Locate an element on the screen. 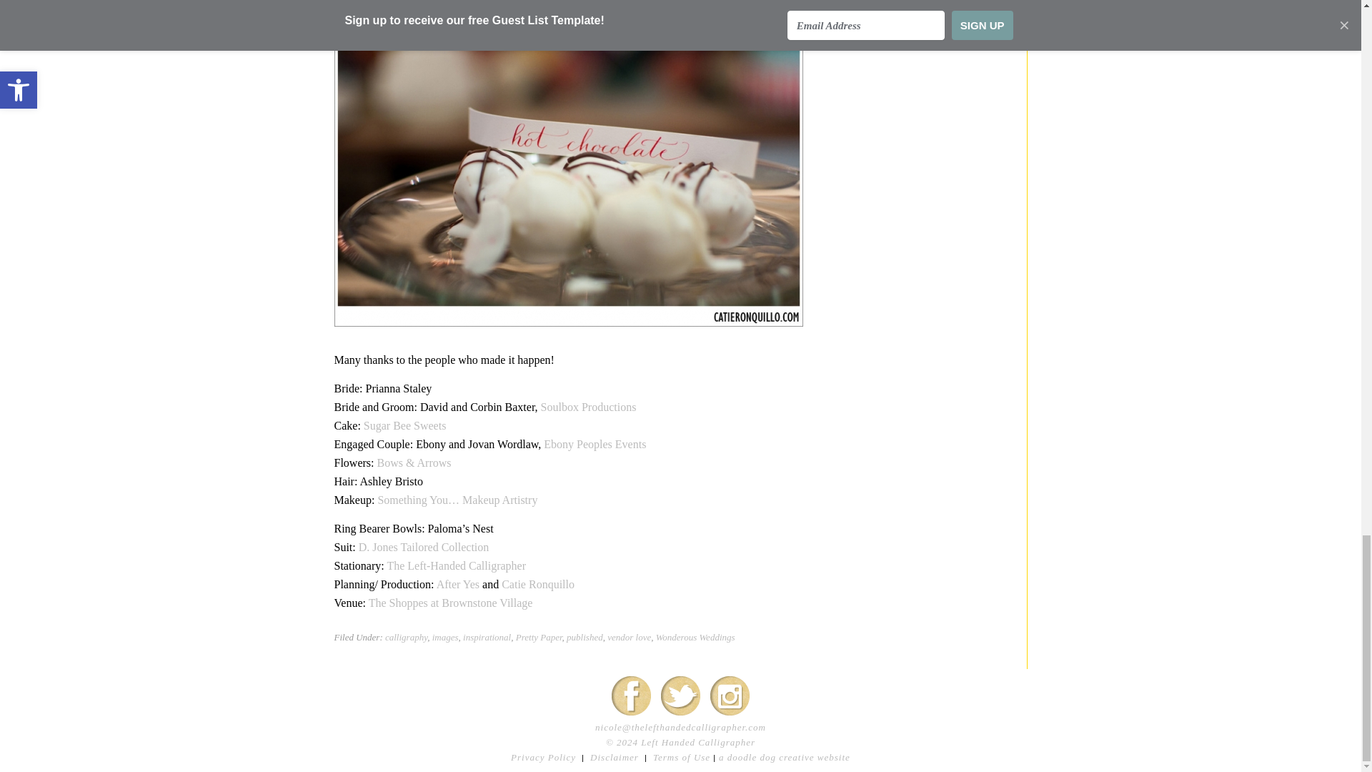  sugar bee sweets is located at coordinates (404, 425).